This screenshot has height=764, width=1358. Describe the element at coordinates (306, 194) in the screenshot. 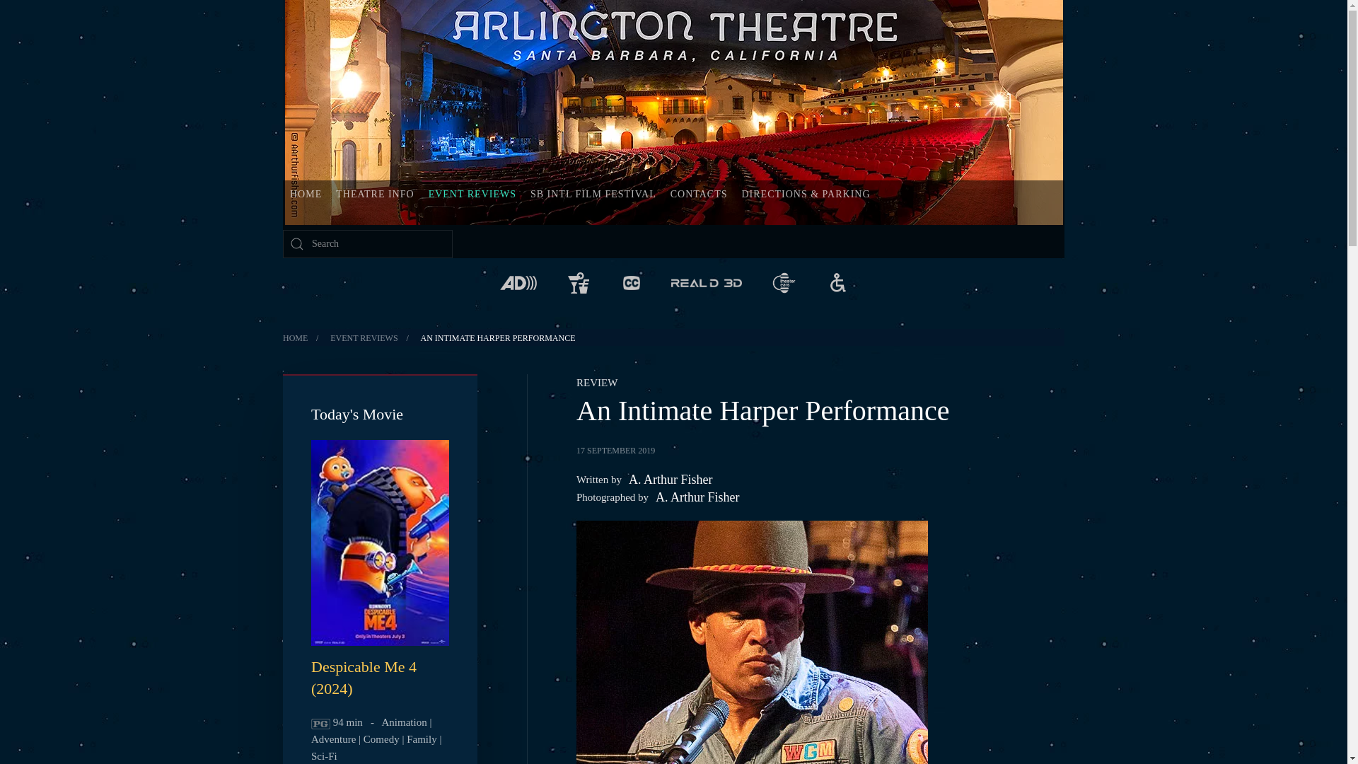

I see `HOME` at that location.